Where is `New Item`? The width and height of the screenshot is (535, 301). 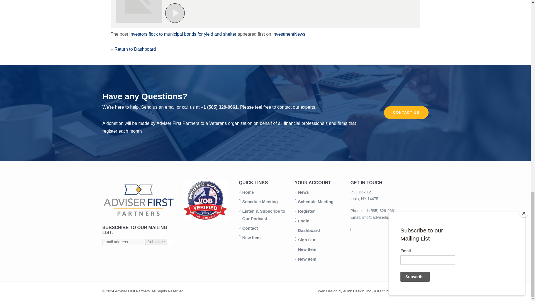
New Item is located at coordinates (307, 249).